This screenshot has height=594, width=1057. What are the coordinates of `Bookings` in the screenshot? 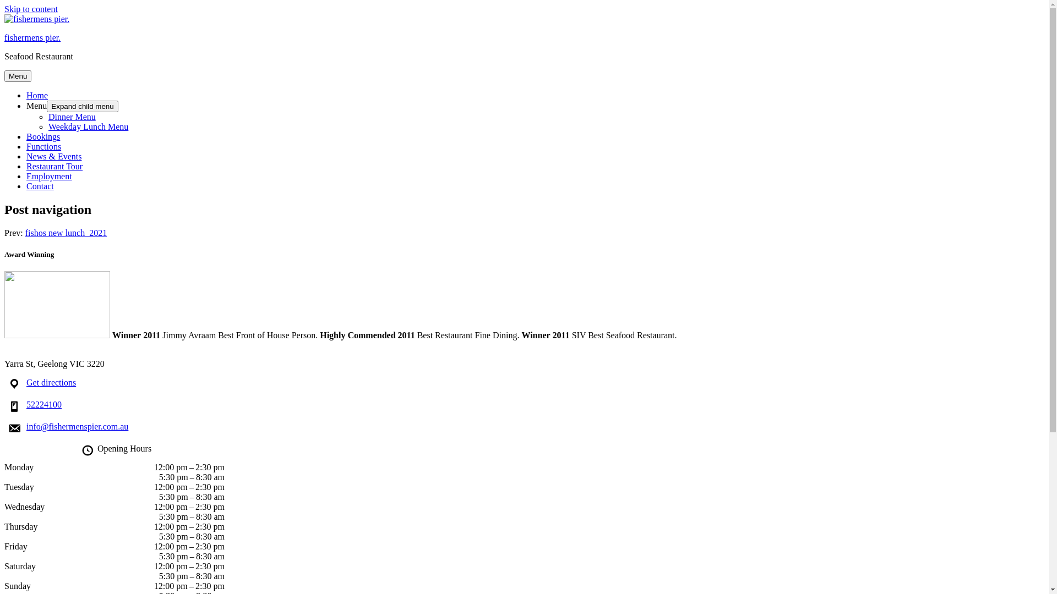 It's located at (43, 136).